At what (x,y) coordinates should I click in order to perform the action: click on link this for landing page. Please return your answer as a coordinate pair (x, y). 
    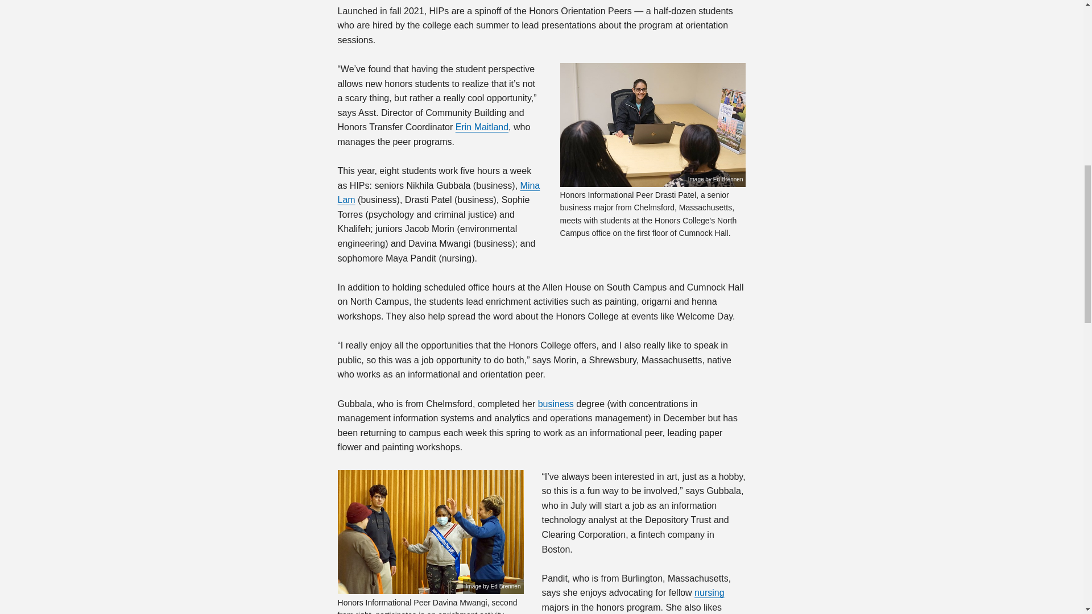
    Looking at the image, I should click on (556, 404).